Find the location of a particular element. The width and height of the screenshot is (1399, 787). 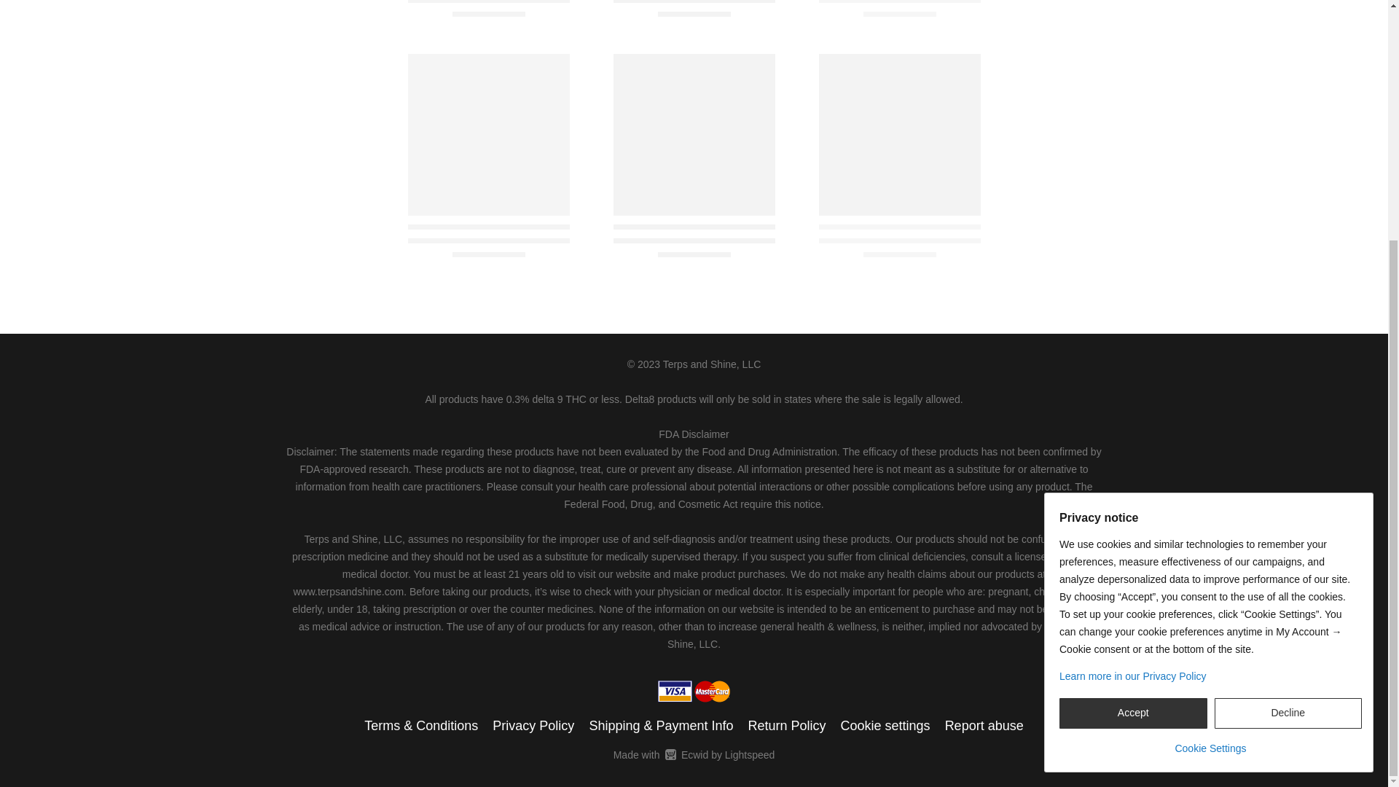

Accept is located at coordinates (1132, 376).